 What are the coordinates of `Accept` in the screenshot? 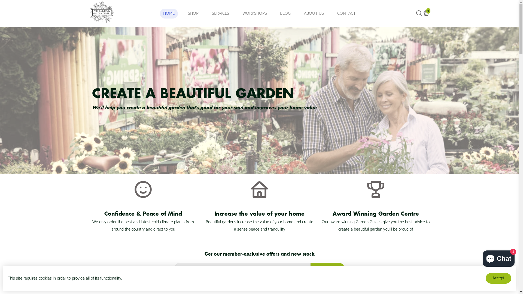 It's located at (498, 278).